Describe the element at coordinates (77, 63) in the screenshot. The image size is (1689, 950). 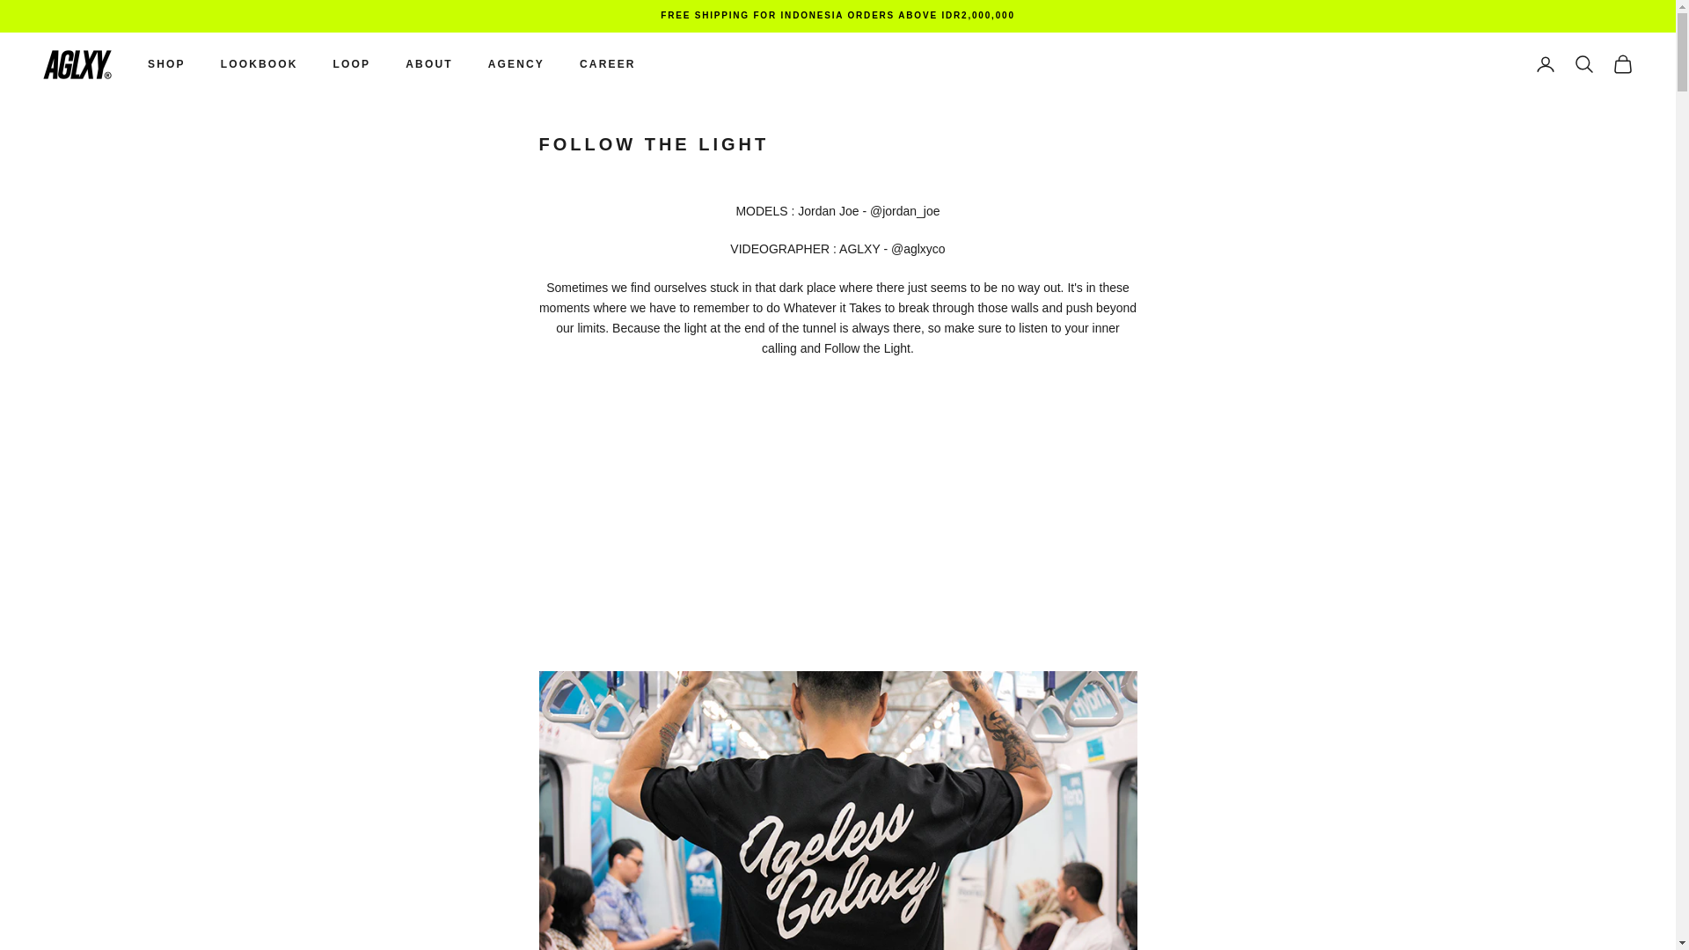
I see `AGELESS GALAXY` at that location.